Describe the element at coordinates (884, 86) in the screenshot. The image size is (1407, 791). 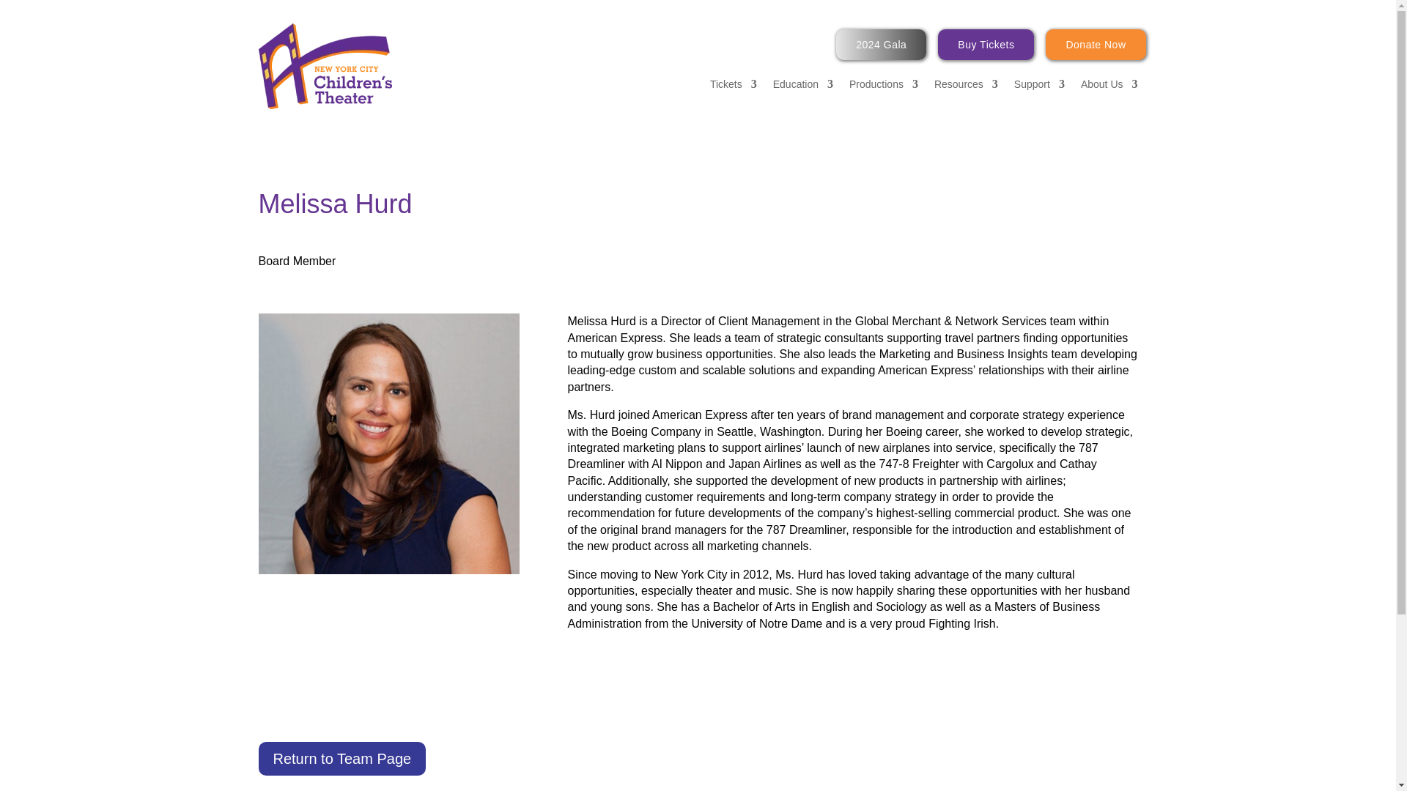
I see `Productions` at that location.